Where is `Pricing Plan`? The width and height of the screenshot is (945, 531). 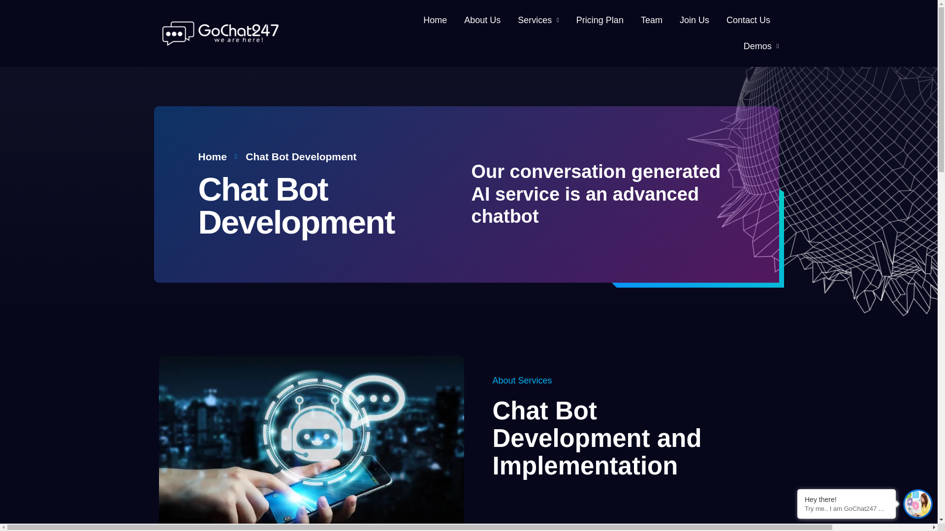
Pricing Plan is located at coordinates (600, 21).